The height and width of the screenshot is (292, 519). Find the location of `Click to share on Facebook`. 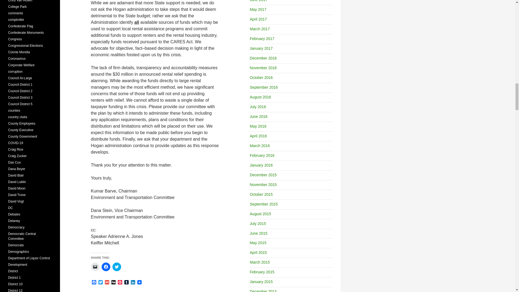

Click to share on Facebook is located at coordinates (106, 267).